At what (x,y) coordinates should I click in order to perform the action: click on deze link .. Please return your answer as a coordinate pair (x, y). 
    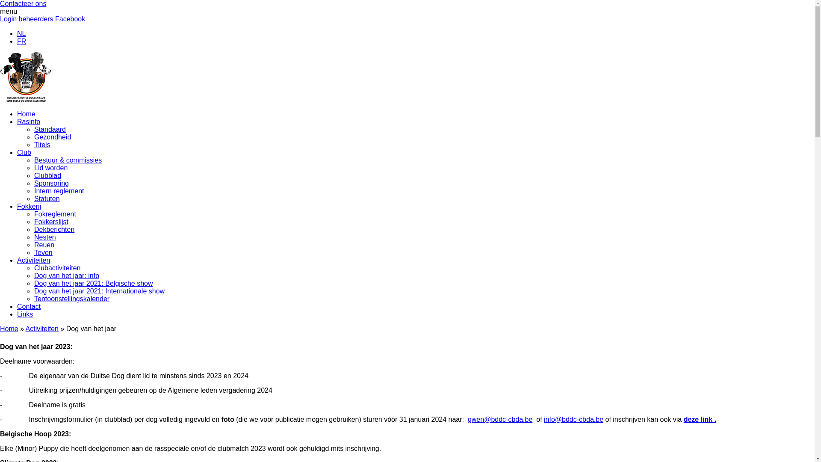
    Looking at the image, I should click on (700, 419).